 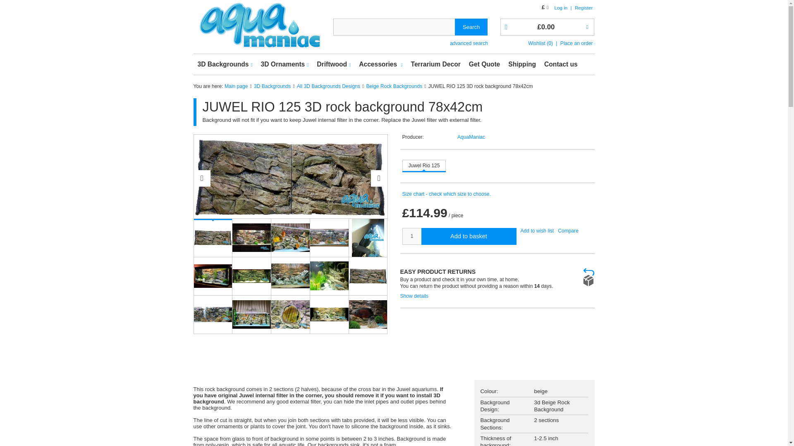 I want to click on 3D Backgrounds, so click(x=225, y=64).